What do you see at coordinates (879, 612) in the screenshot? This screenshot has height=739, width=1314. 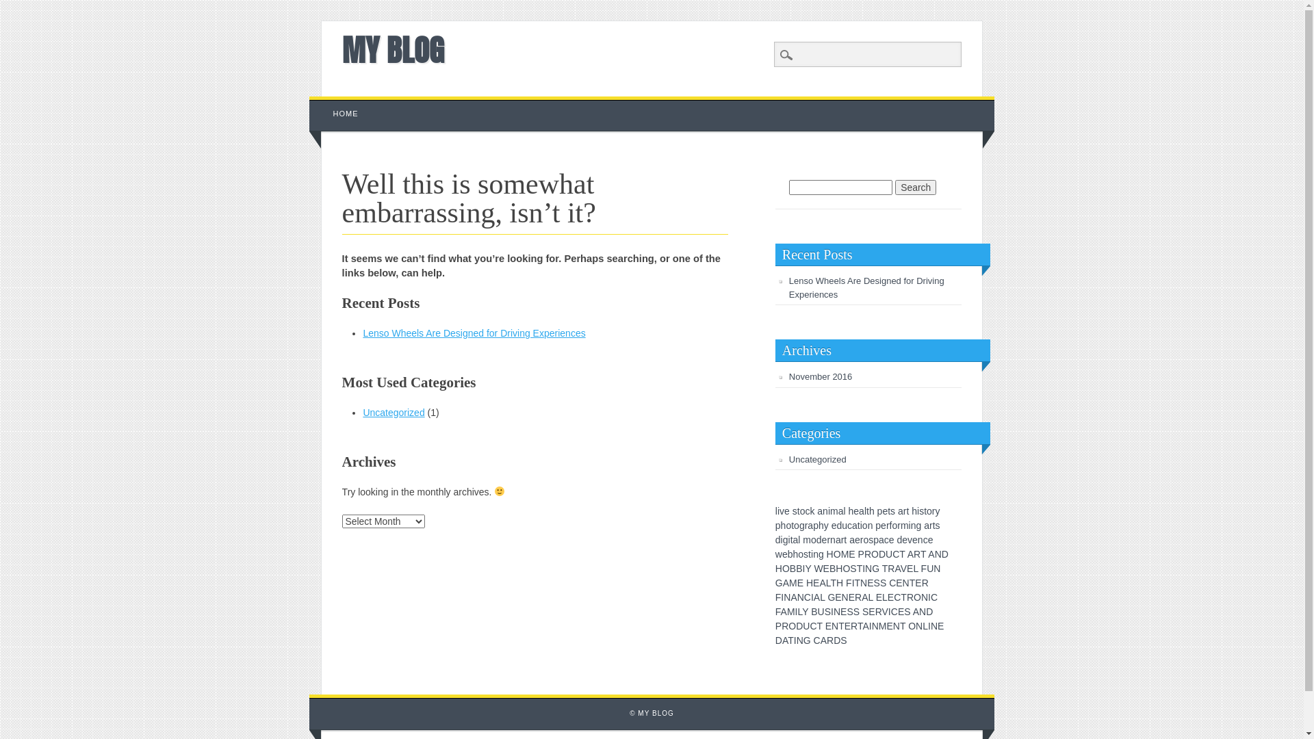 I see `R` at bounding box center [879, 612].